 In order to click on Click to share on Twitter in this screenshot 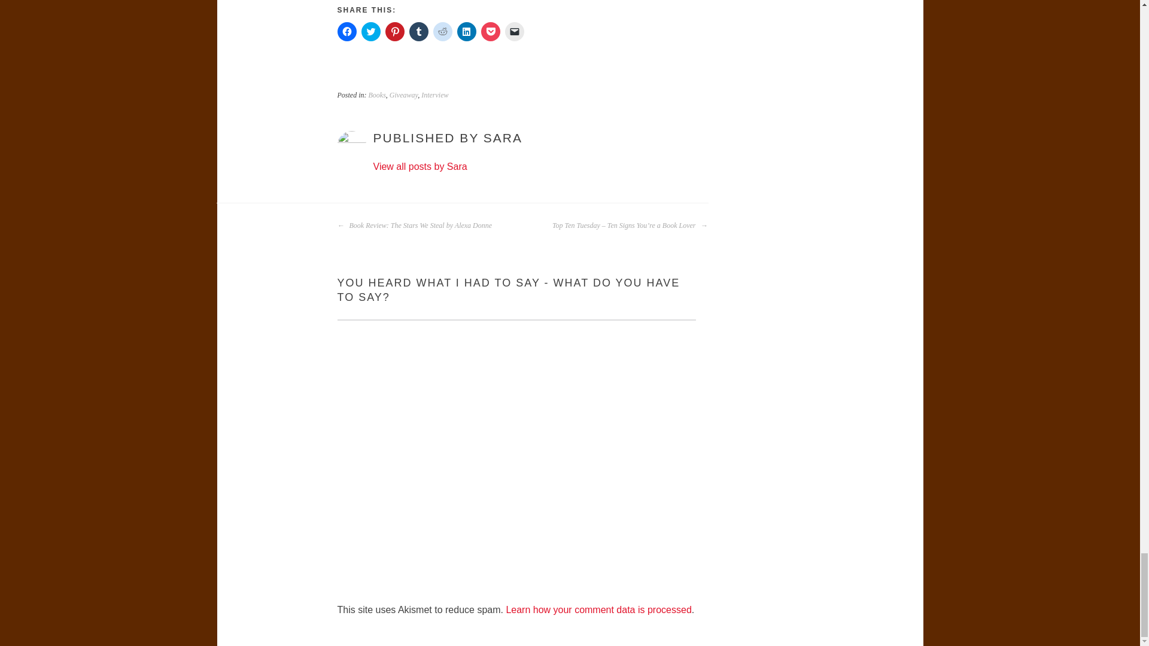, I will do `click(371, 31)`.